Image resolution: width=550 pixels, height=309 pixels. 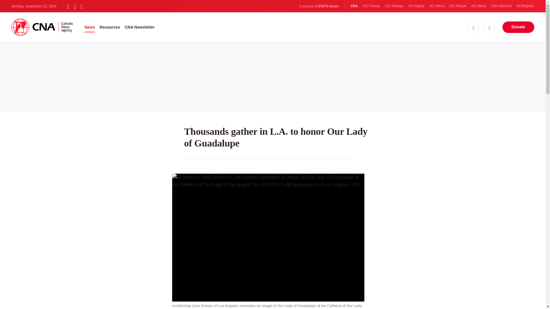 I want to click on ACI Stampa, so click(x=394, y=6).